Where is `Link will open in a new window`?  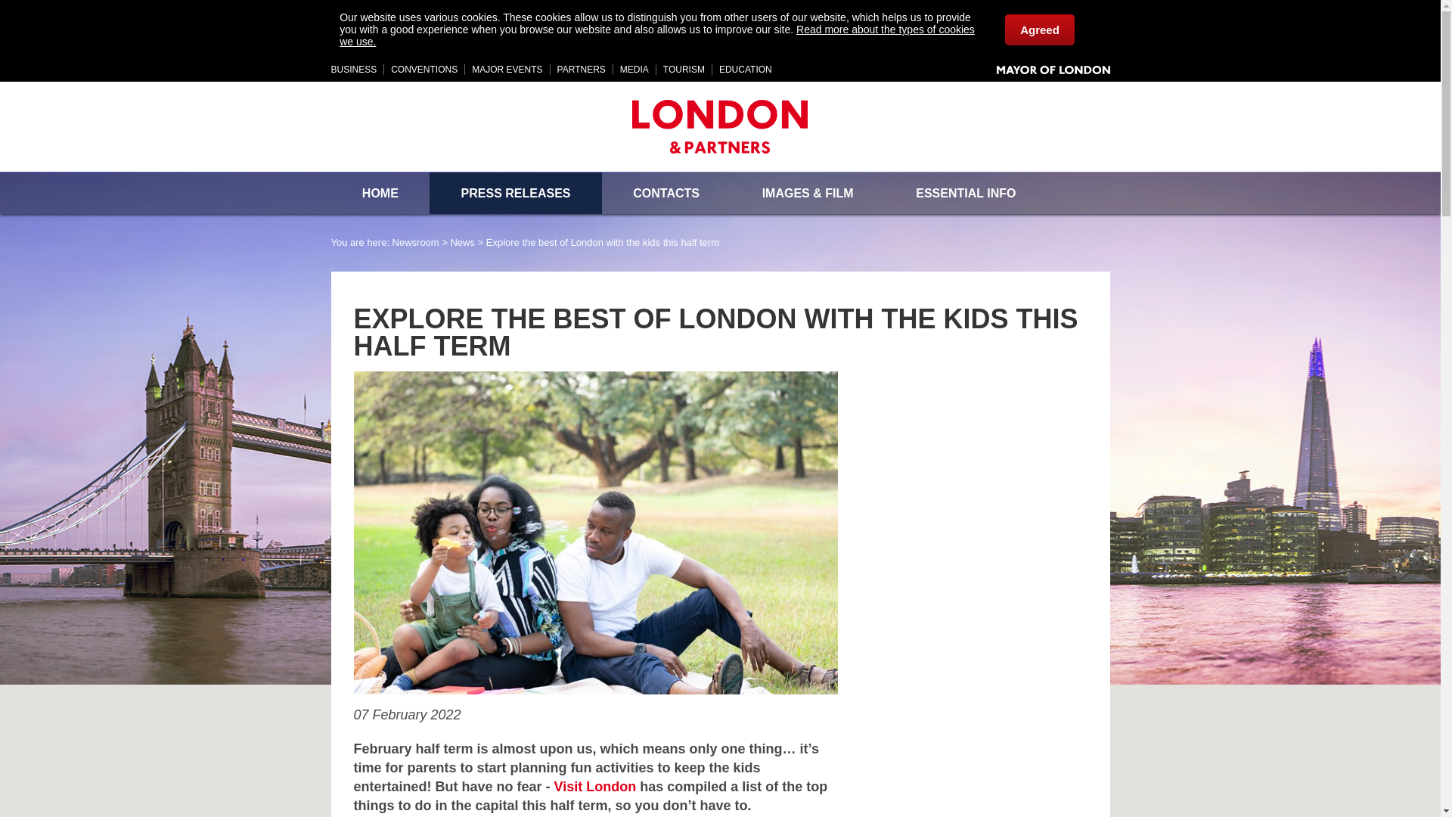
Link will open in a new window is located at coordinates (354, 70).